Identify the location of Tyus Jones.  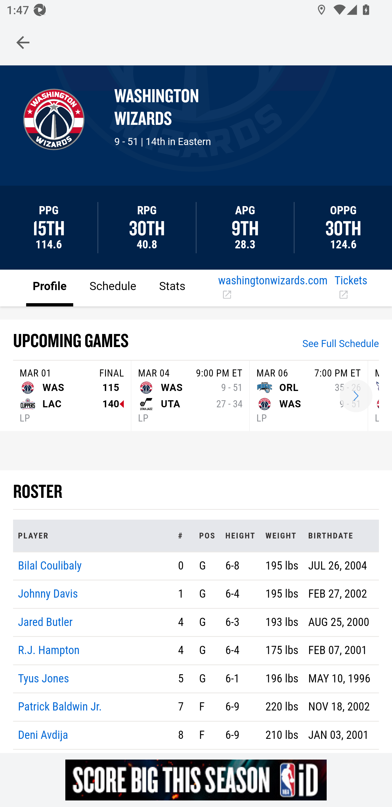
(44, 678).